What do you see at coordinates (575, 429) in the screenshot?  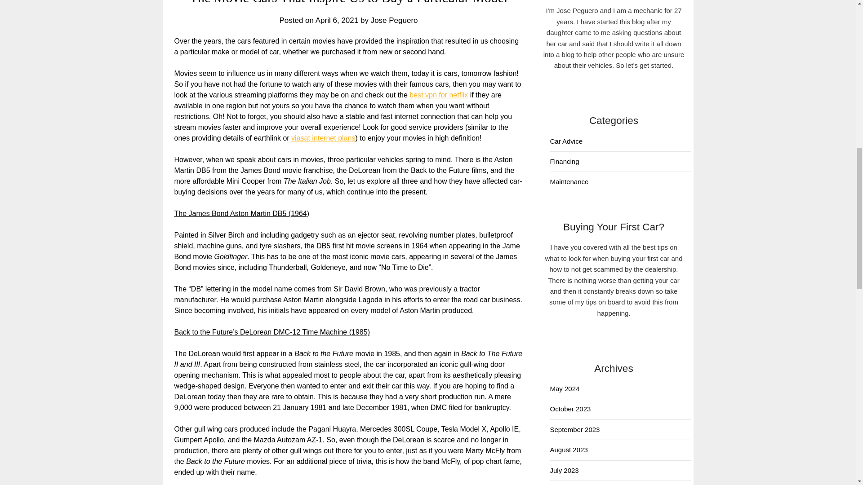 I see `September 2023` at bounding box center [575, 429].